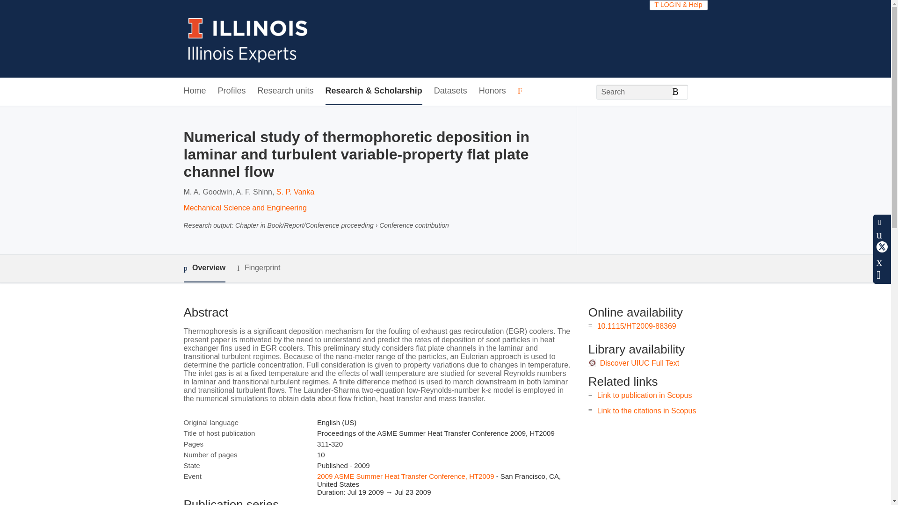 This screenshot has height=505, width=898. Describe the element at coordinates (450, 91) in the screenshot. I see `Datasets` at that location.